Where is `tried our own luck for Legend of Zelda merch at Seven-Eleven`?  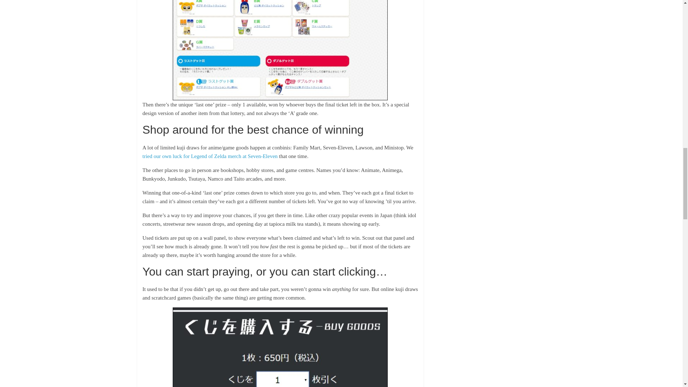
tried our own luck for Legend of Zelda merch at Seven-Eleven is located at coordinates (210, 156).